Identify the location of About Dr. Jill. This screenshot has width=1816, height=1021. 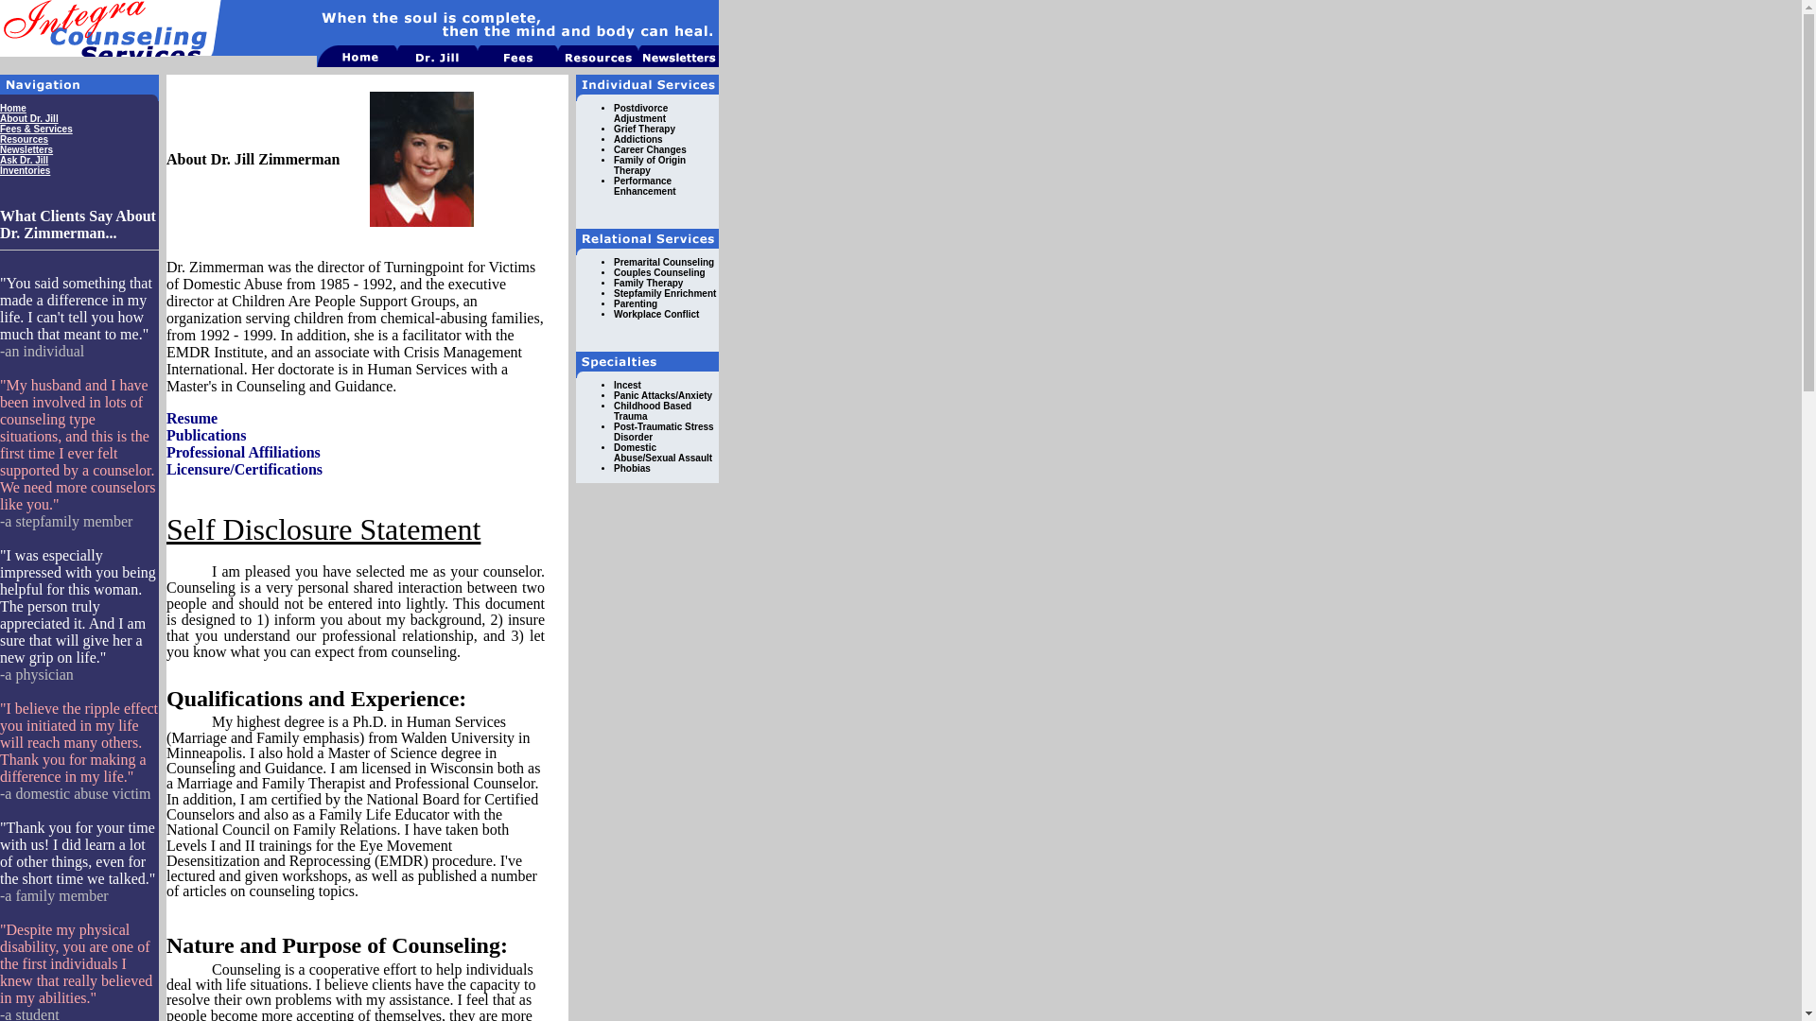
(28, 117).